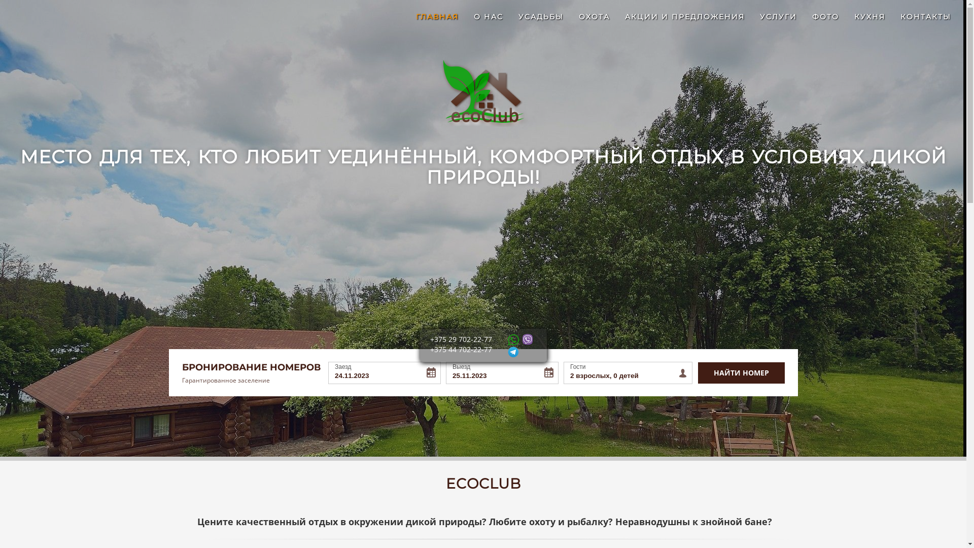  Describe the element at coordinates (461, 339) in the screenshot. I see `+375 29 702-22-77` at that location.